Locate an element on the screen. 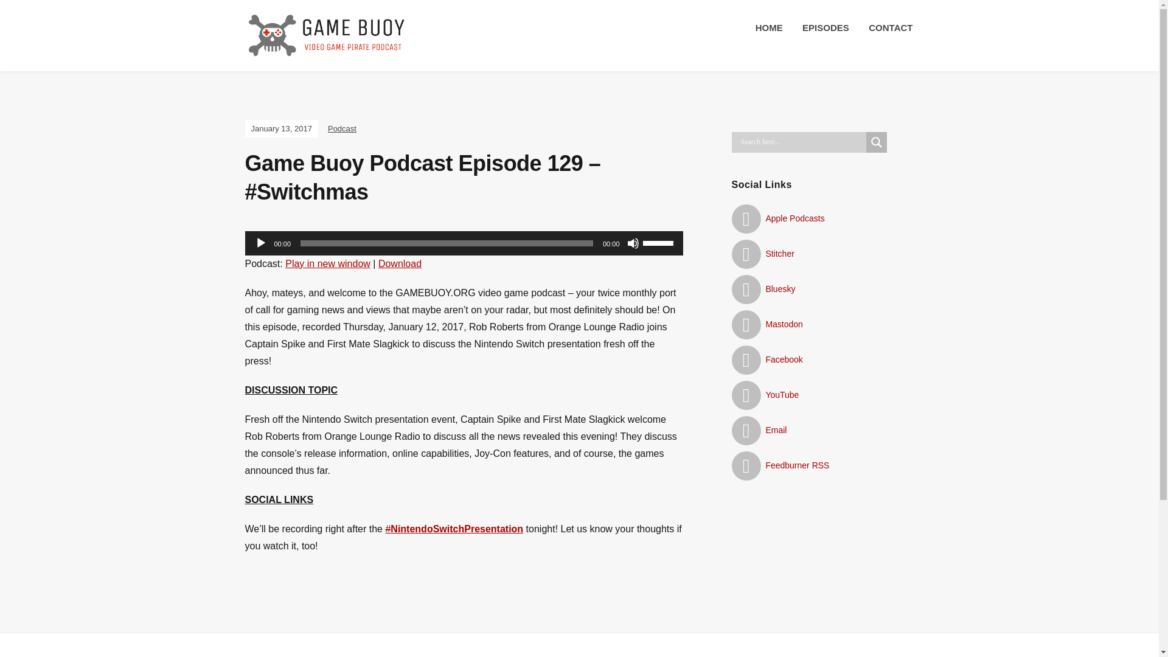  Play is located at coordinates (260, 243).